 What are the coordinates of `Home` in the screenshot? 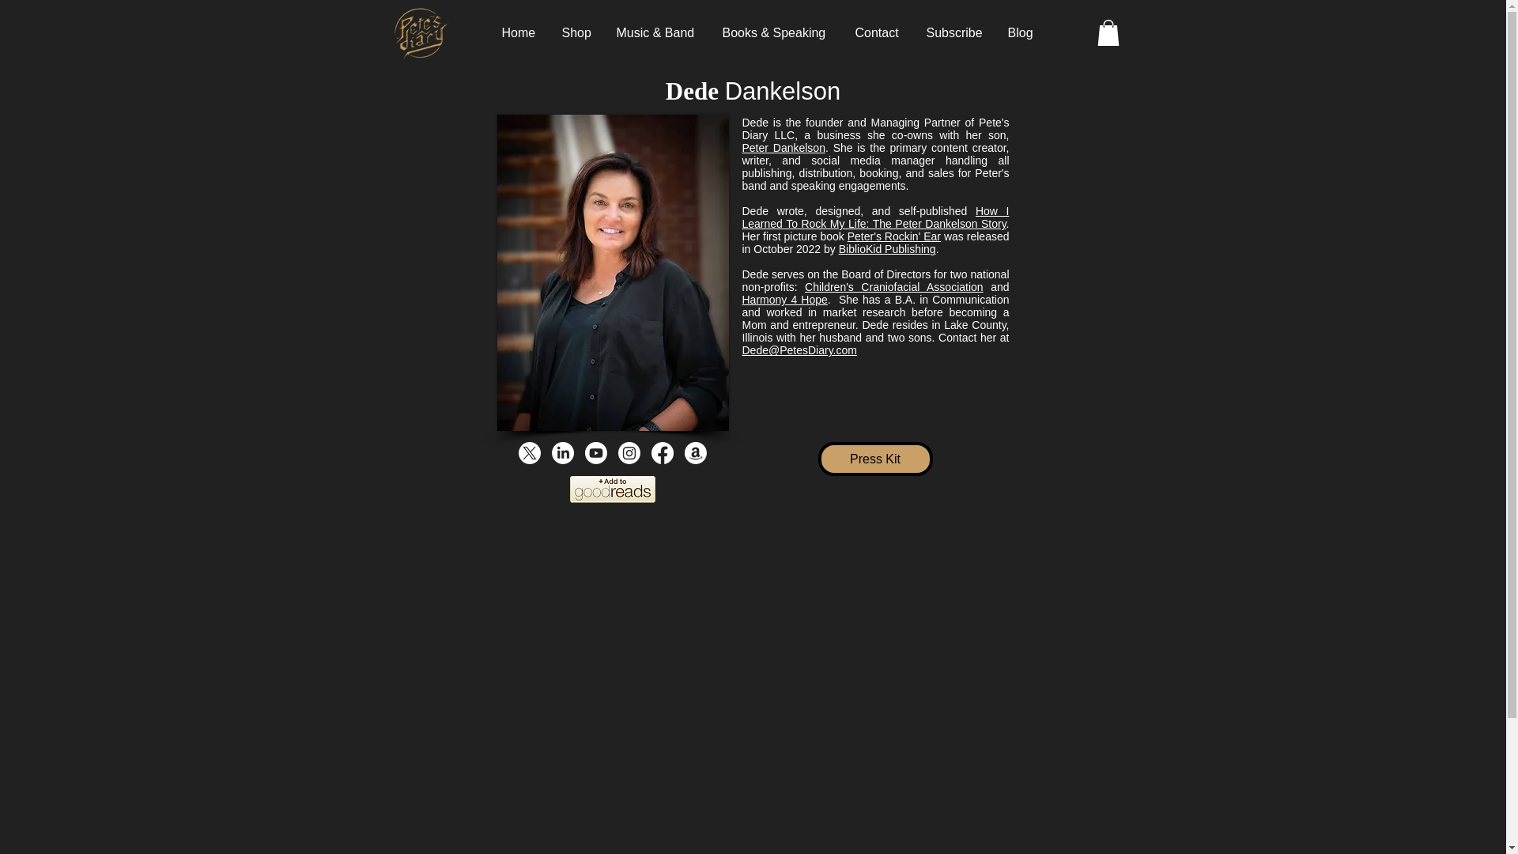 It's located at (520, 32).